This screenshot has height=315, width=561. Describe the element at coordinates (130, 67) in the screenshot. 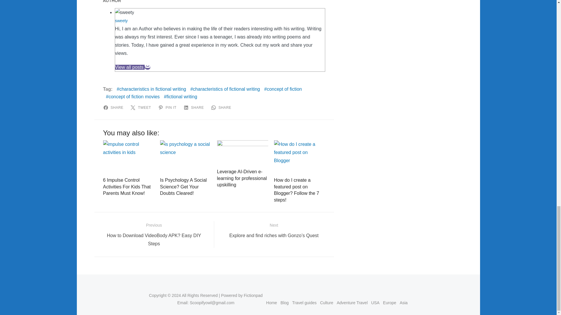

I see `View all posts` at that location.